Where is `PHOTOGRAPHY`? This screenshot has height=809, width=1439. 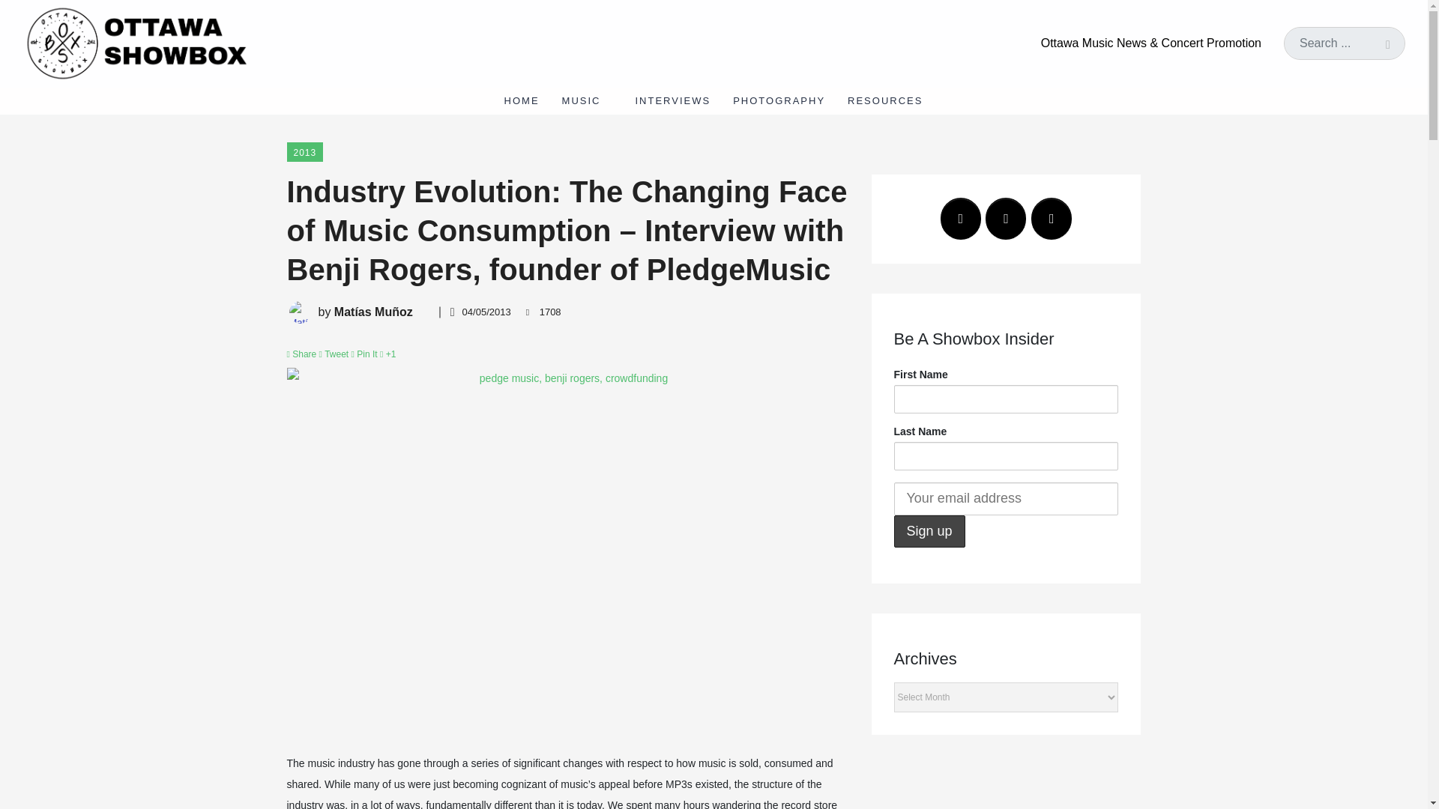 PHOTOGRAPHY is located at coordinates (779, 100).